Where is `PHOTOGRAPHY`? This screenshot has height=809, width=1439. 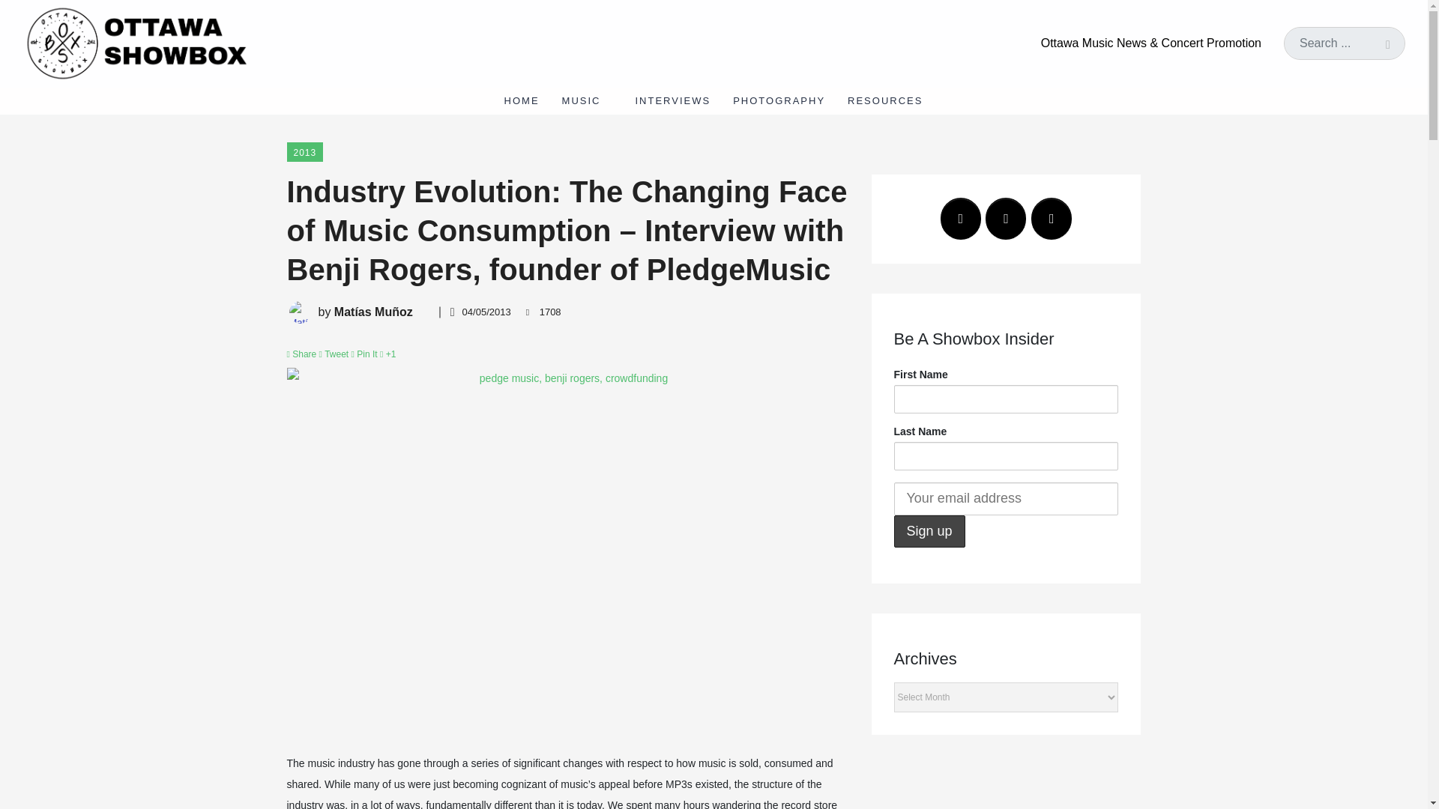 PHOTOGRAPHY is located at coordinates (779, 100).